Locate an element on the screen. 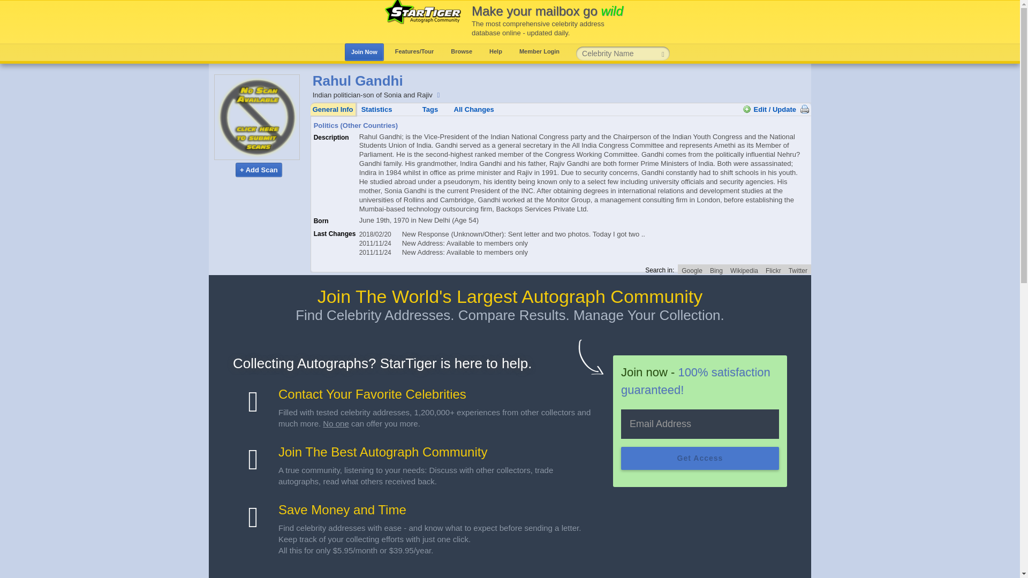 This screenshot has height=578, width=1028. Member Login is located at coordinates (539, 51).